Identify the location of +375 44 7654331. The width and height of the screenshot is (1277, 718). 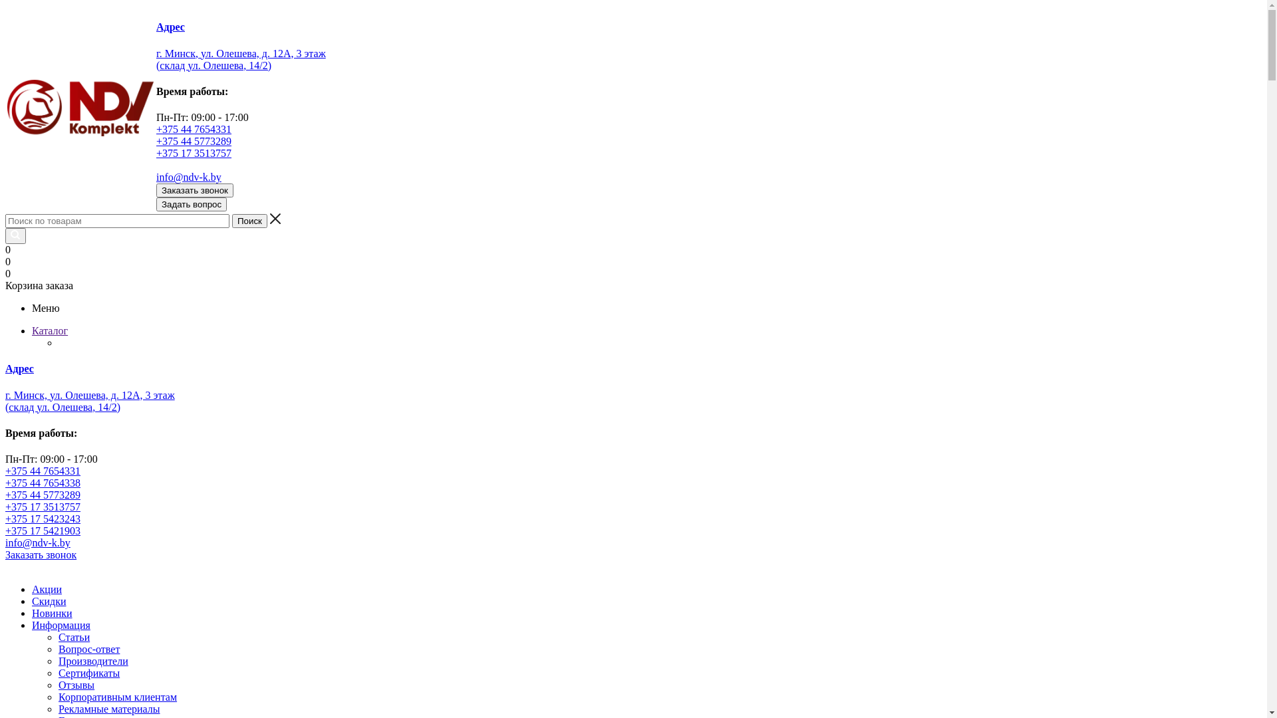
(43, 471).